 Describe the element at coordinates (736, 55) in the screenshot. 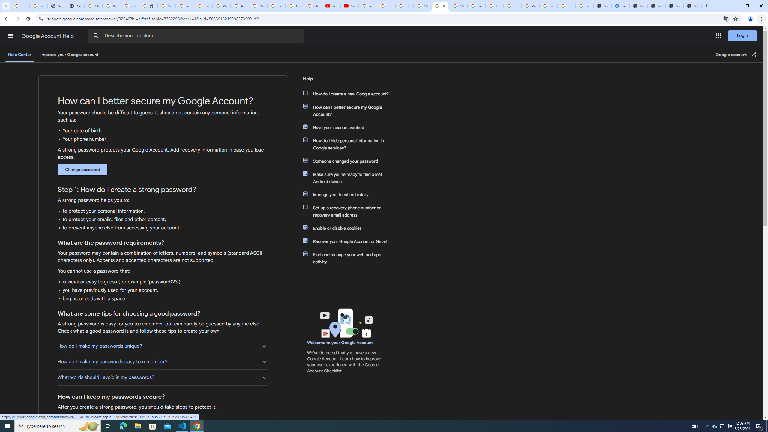

I see `Google Account (Opens in new window)` at that location.